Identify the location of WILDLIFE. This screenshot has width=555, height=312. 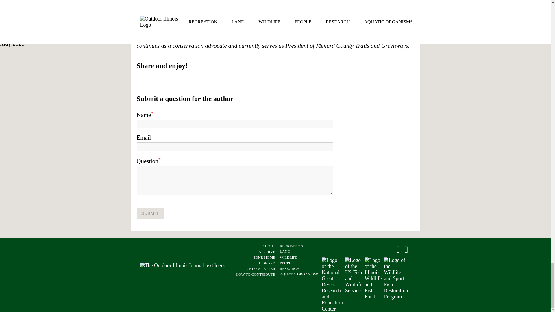
(288, 257).